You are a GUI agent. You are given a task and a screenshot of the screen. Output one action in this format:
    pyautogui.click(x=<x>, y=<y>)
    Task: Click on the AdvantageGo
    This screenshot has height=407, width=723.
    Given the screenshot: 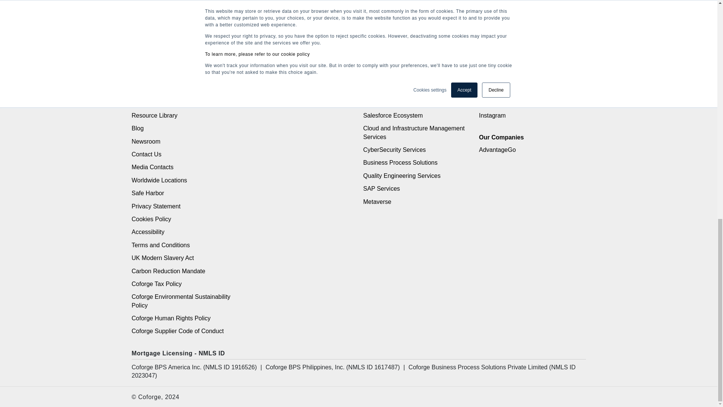 What is the action you would take?
    pyautogui.click(x=497, y=150)
    